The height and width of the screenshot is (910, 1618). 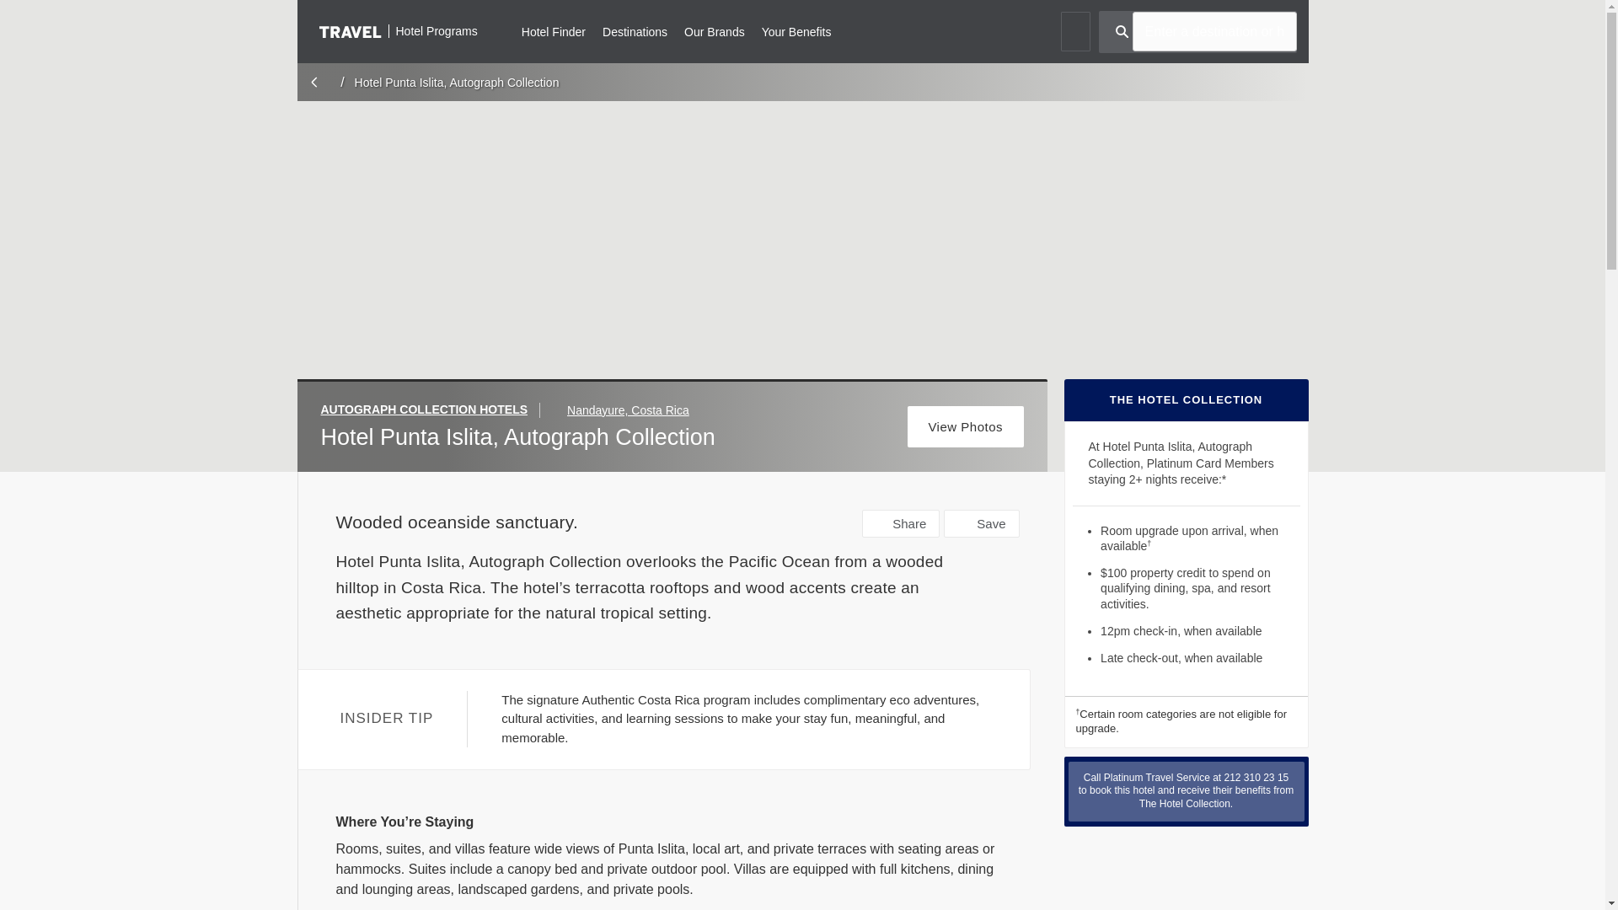 I want to click on Our Brands, so click(x=715, y=30).